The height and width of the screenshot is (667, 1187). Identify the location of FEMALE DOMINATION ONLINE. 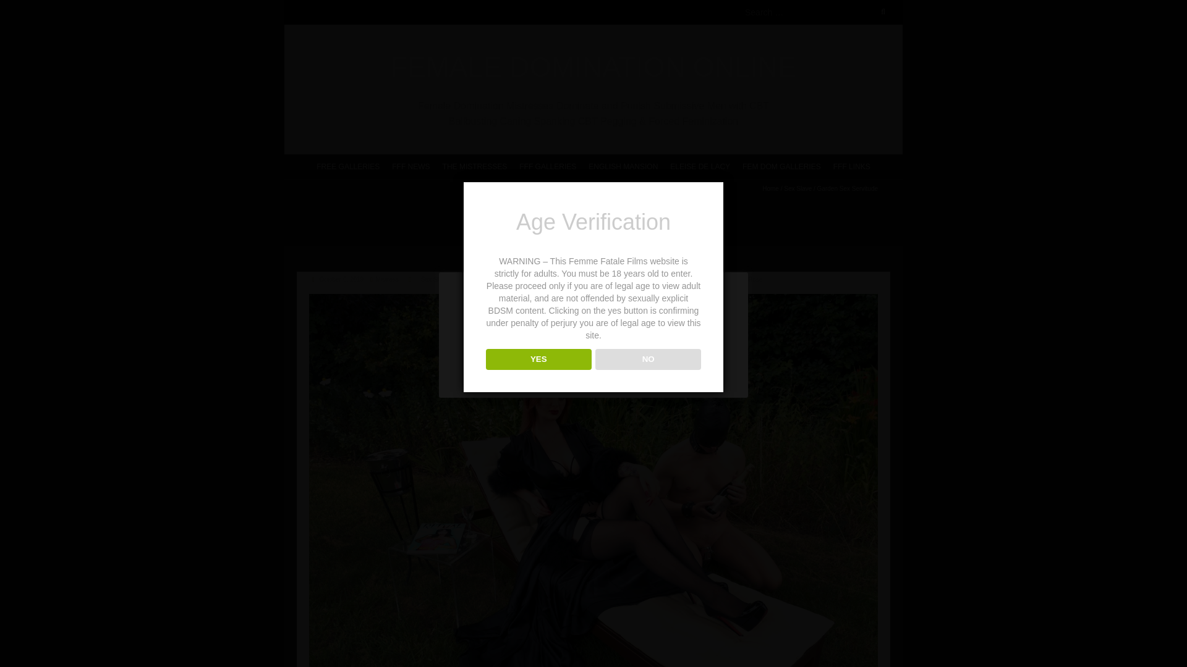
(593, 67).